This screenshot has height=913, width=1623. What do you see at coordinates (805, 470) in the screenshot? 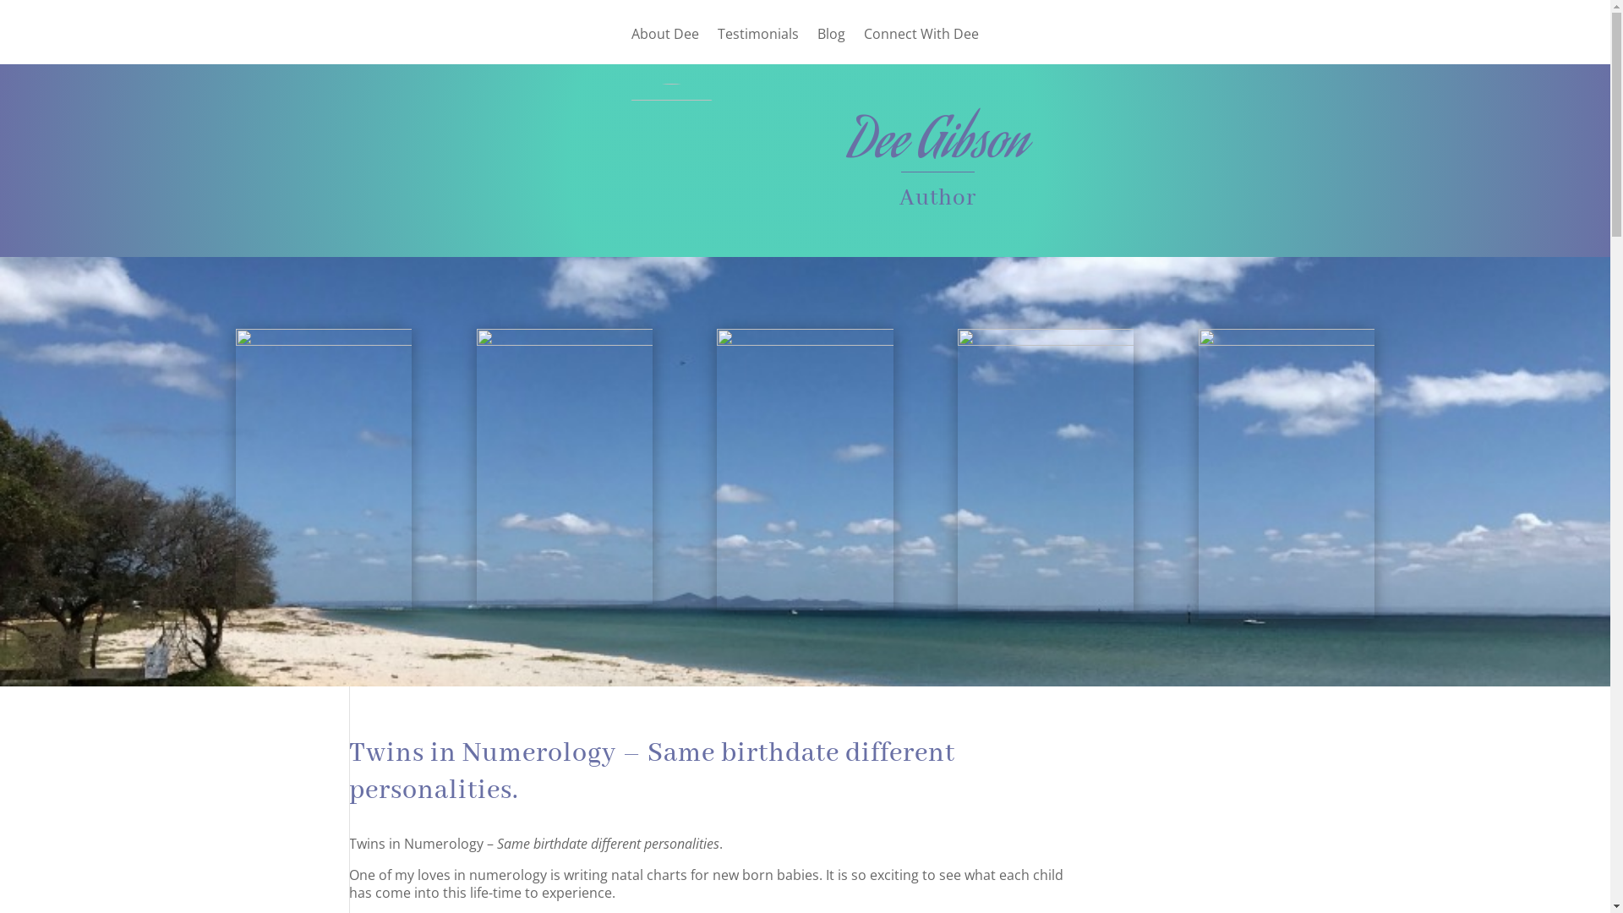
I see `resized careerebook2` at bounding box center [805, 470].